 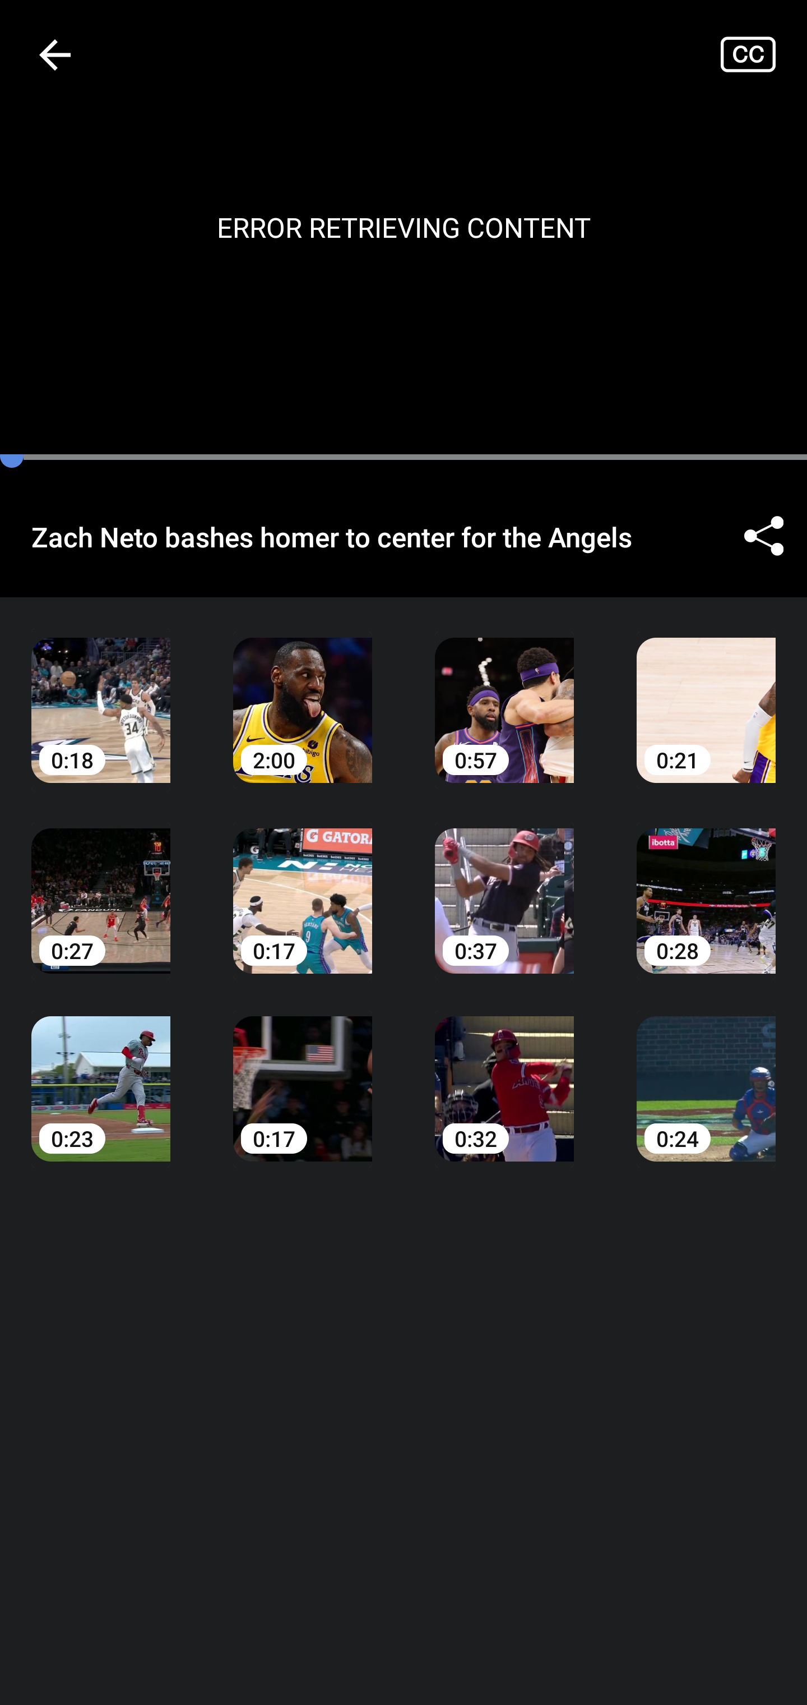 What do you see at coordinates (101, 694) in the screenshot?
I see `0:18` at bounding box center [101, 694].